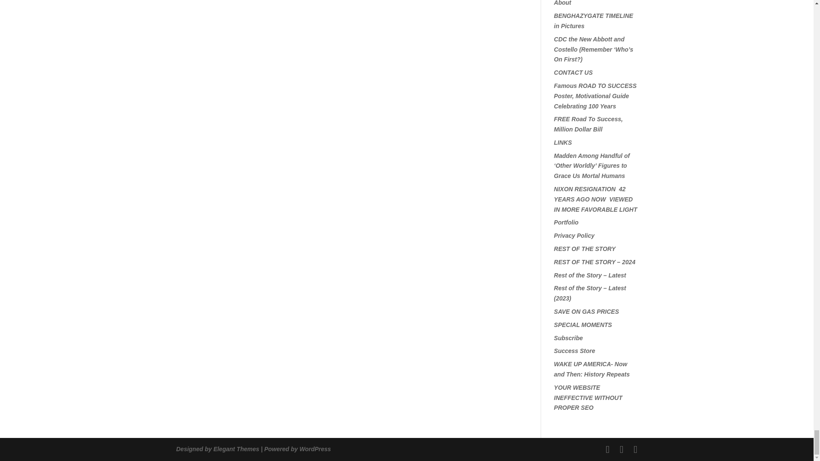 The height and width of the screenshot is (461, 820). What do you see at coordinates (236, 449) in the screenshot?
I see `Premium WordPress Themes` at bounding box center [236, 449].